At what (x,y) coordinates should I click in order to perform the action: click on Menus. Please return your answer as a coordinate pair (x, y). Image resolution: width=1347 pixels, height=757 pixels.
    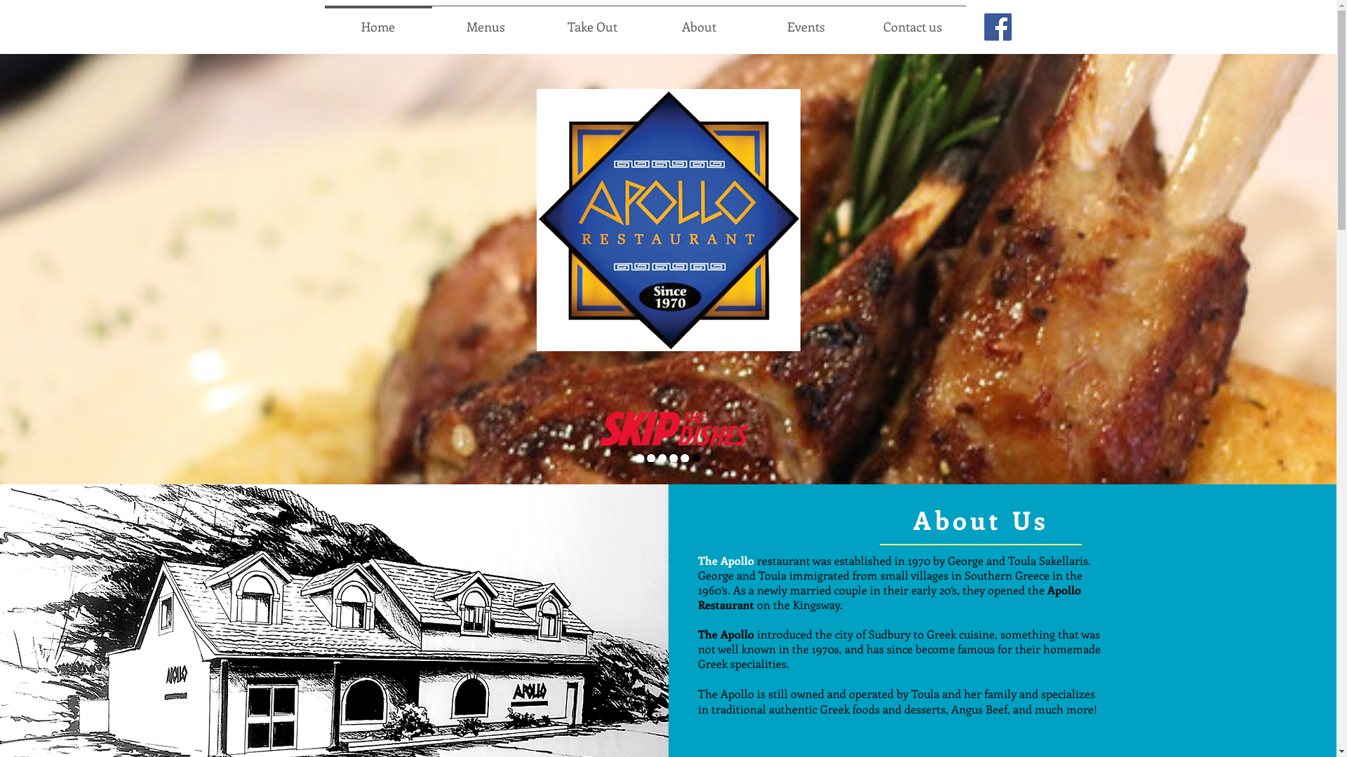
    Looking at the image, I should click on (485, 20).